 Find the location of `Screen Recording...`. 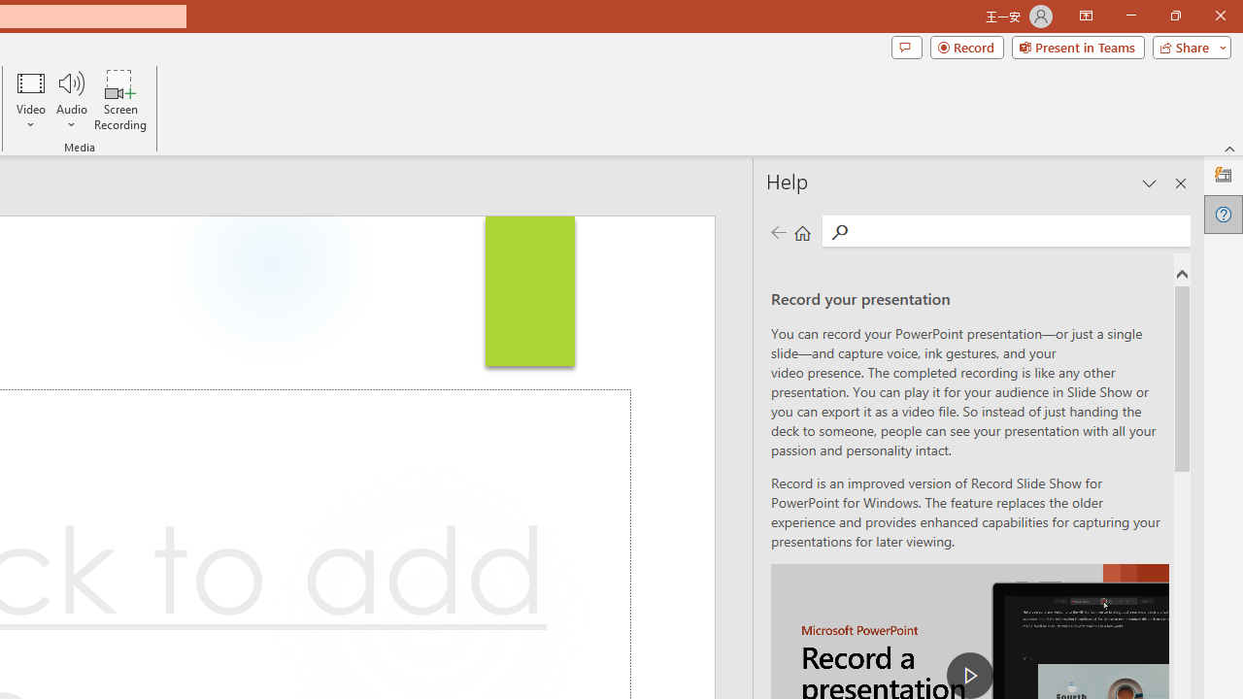

Screen Recording... is located at coordinates (120, 99).